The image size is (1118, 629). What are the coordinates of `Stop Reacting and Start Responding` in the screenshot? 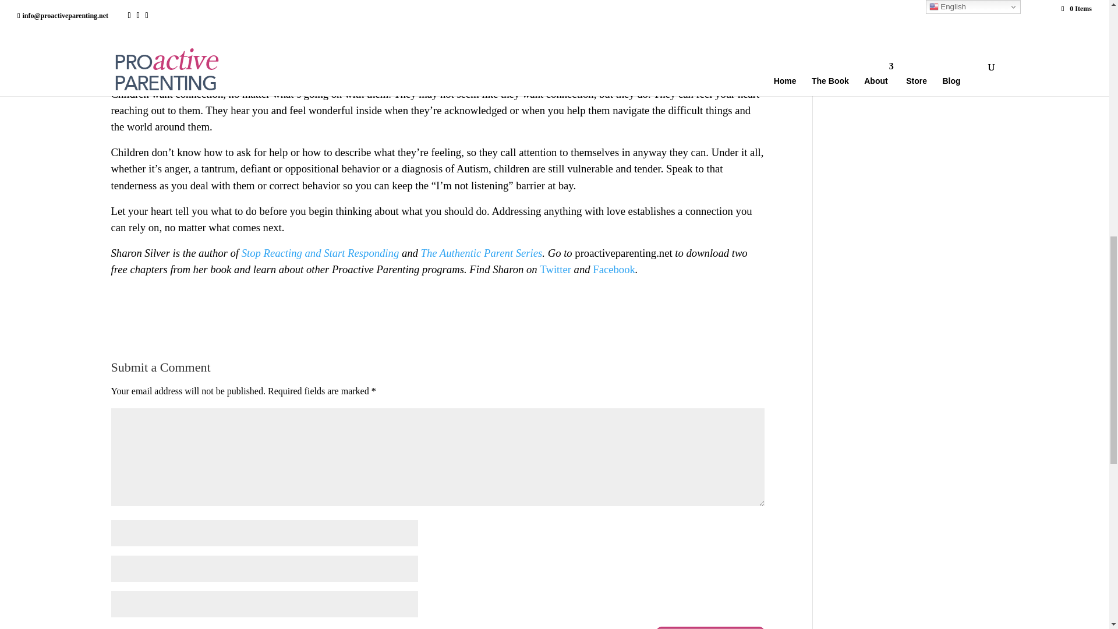 It's located at (320, 253).